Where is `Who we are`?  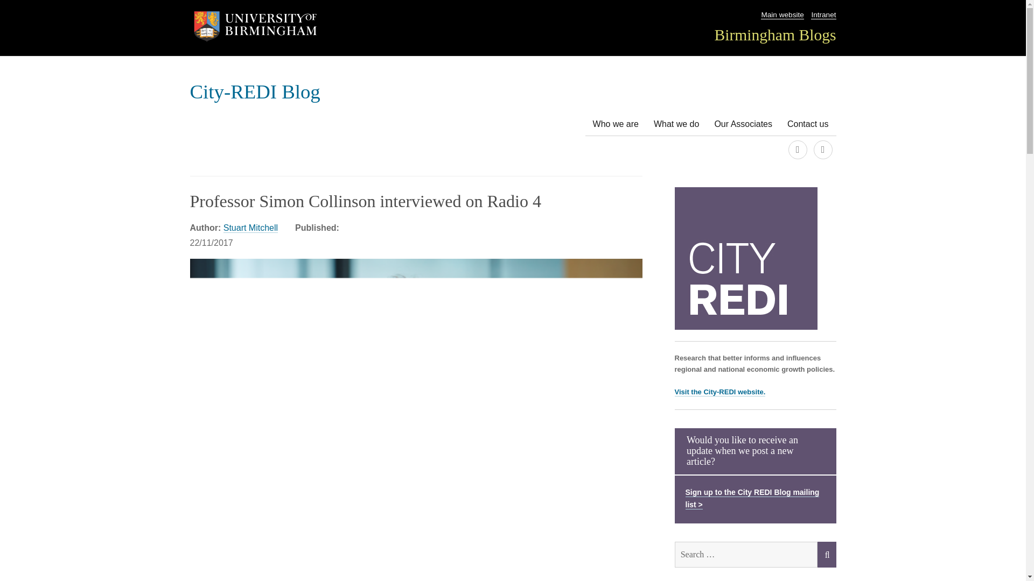
Who we are is located at coordinates (616, 124).